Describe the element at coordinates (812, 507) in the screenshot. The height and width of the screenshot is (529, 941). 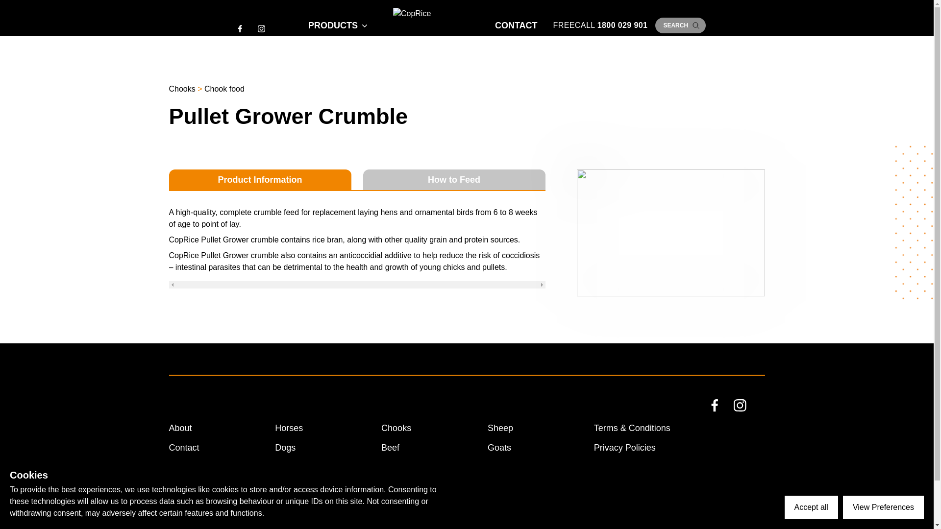
I see `Accept all` at that location.